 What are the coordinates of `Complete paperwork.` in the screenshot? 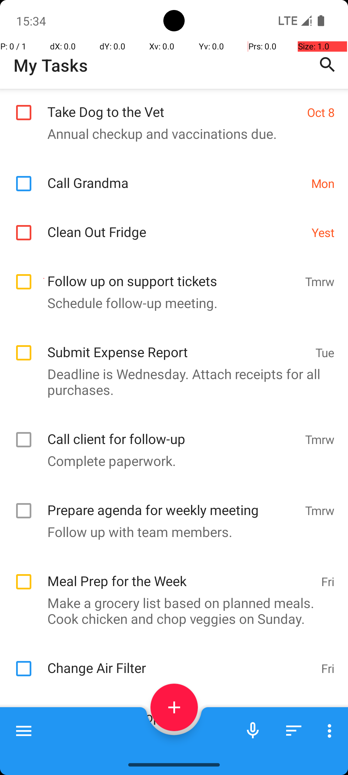 It's located at (171, 460).